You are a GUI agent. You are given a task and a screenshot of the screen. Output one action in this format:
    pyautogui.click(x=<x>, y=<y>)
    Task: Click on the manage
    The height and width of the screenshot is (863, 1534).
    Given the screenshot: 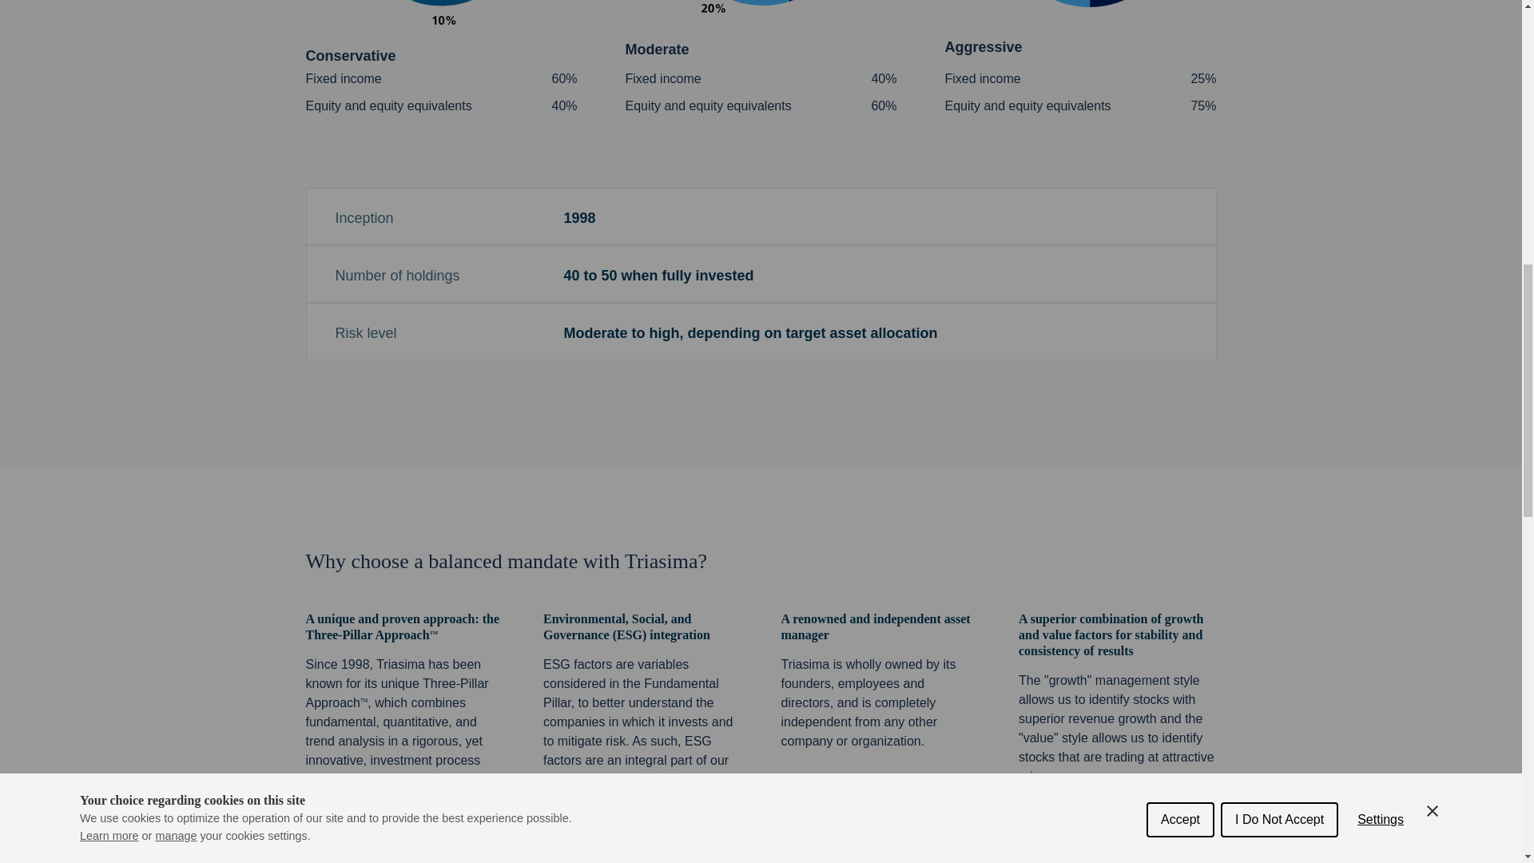 What is the action you would take?
    pyautogui.click(x=175, y=50)
    